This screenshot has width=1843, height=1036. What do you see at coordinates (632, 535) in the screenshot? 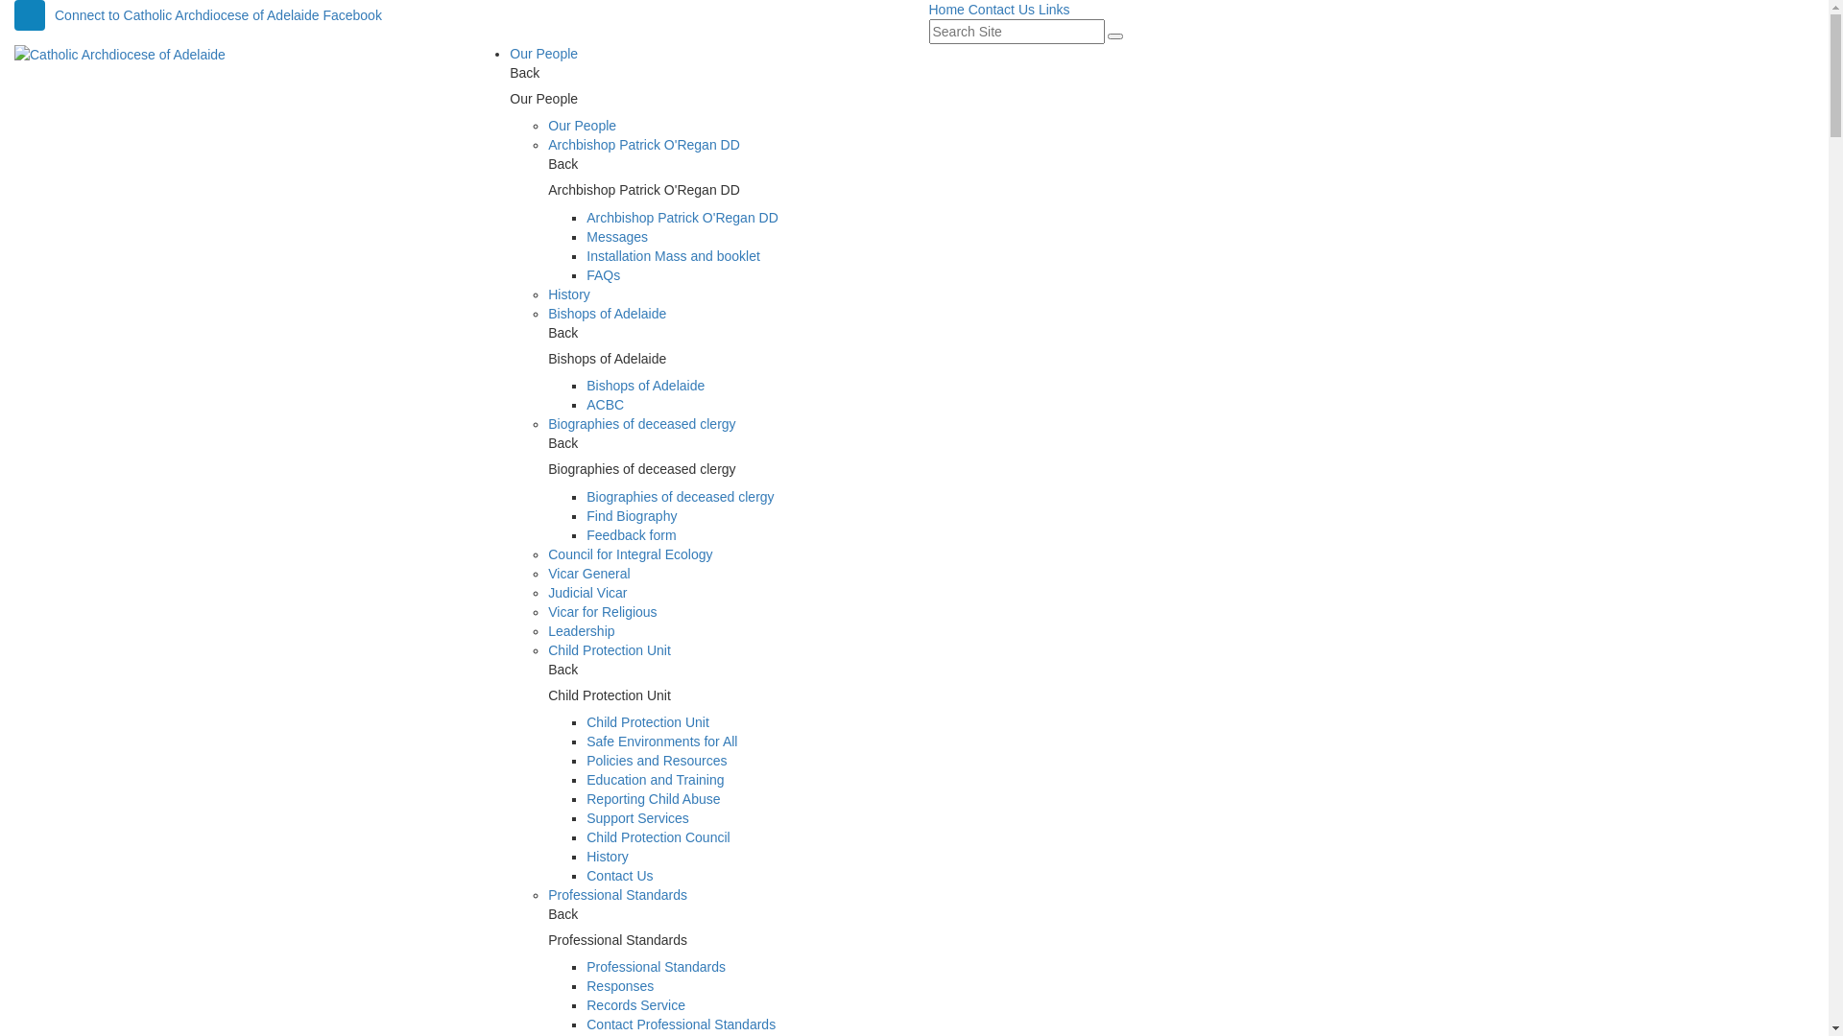
I see `Feedback form` at bounding box center [632, 535].